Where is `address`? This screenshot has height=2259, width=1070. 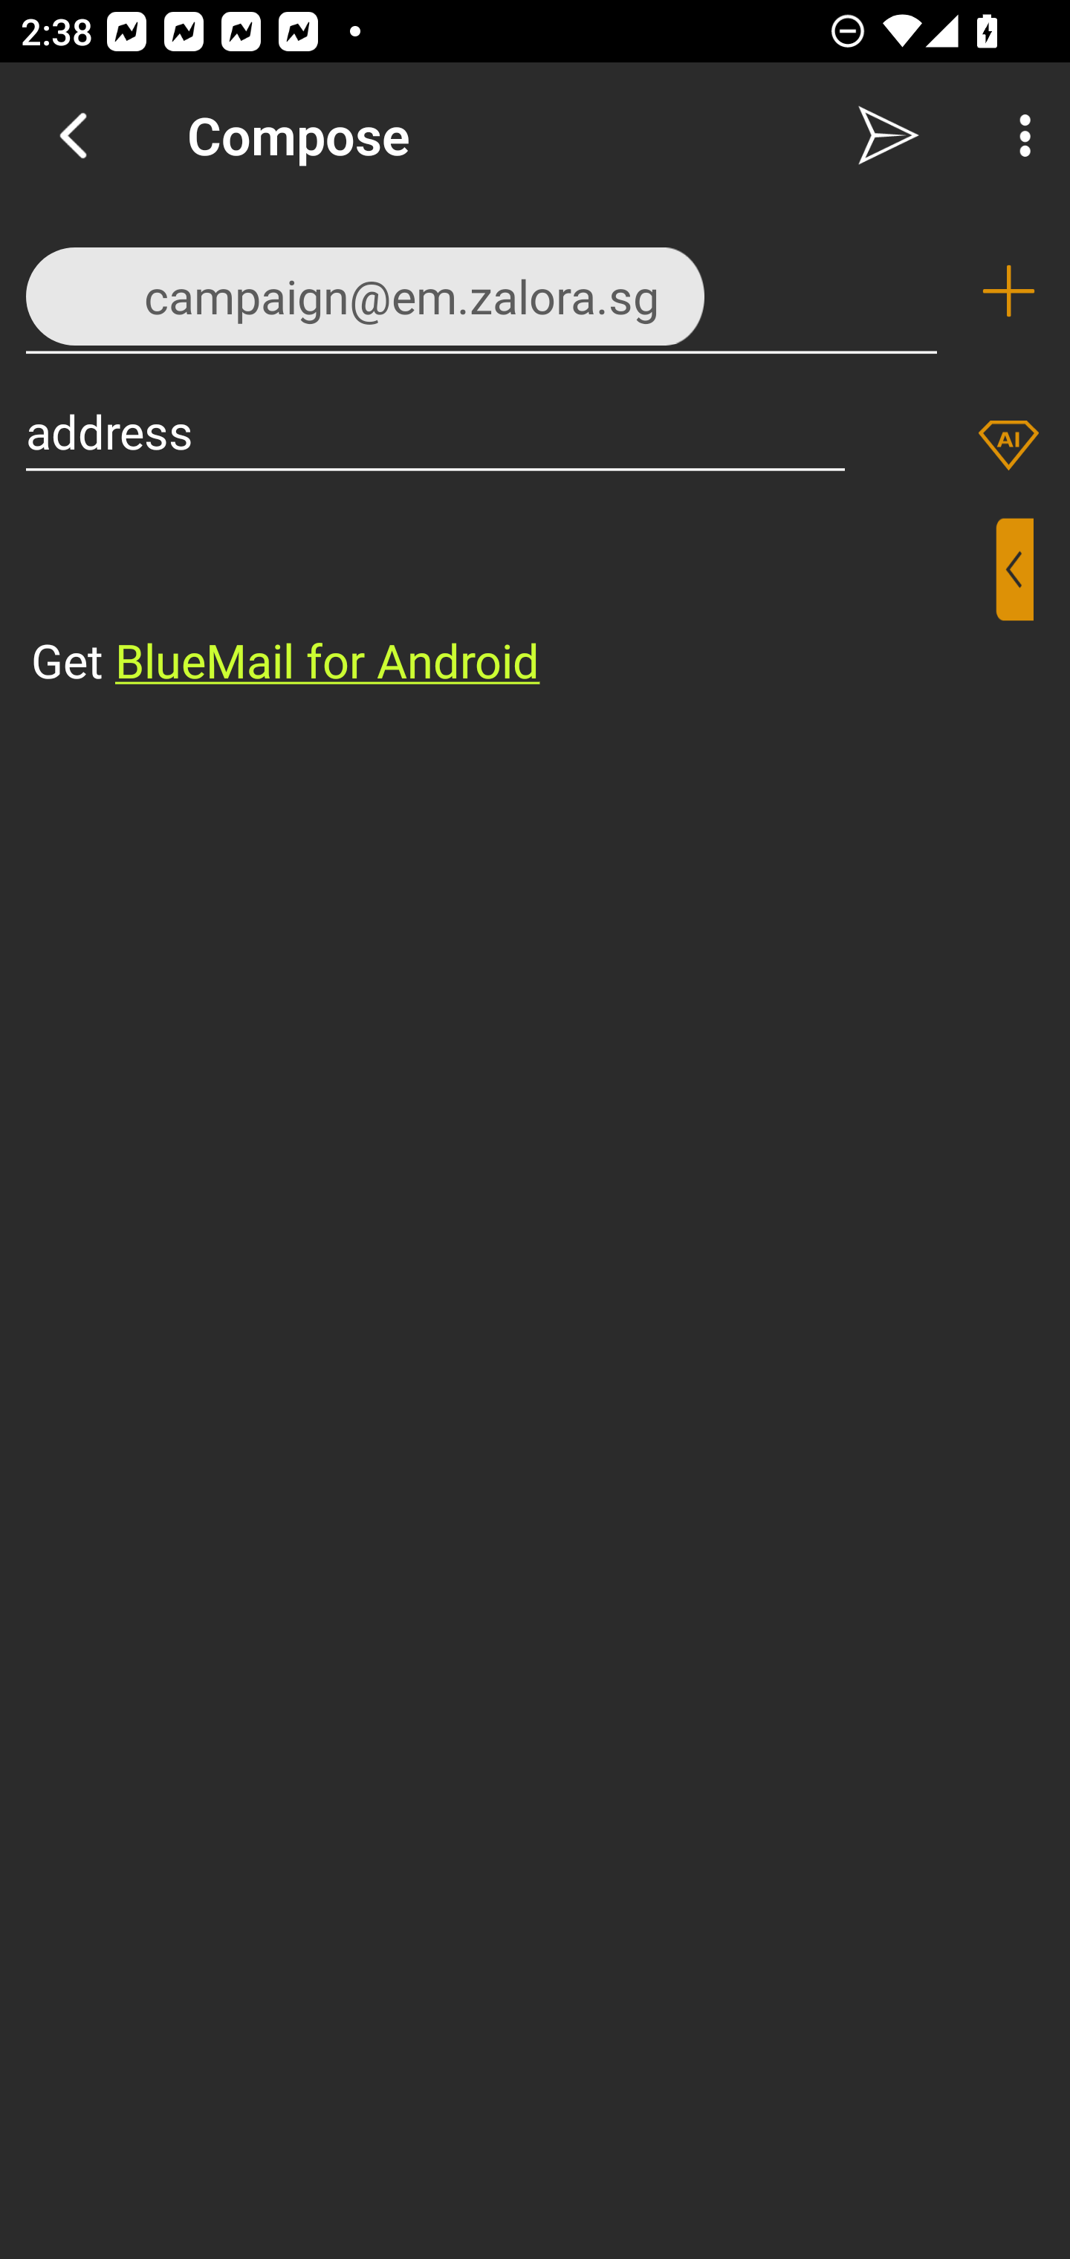 address is located at coordinates (435, 431).